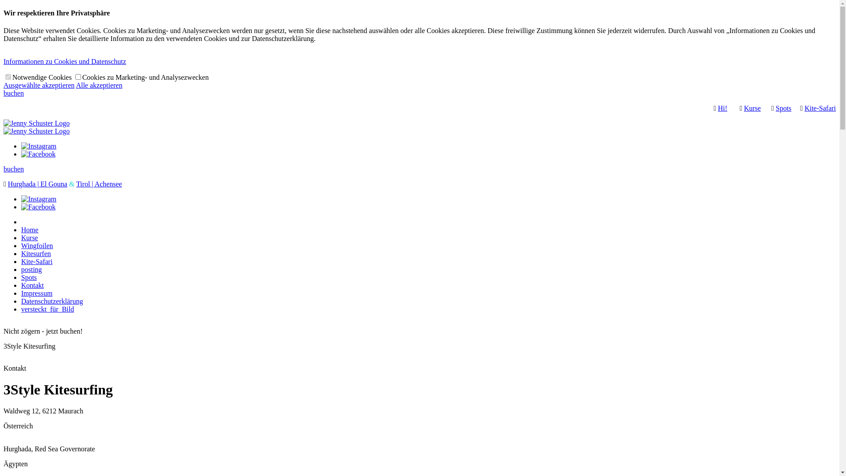 The image size is (846, 476). What do you see at coordinates (428, 222) in the screenshot?
I see `Close Menu` at bounding box center [428, 222].